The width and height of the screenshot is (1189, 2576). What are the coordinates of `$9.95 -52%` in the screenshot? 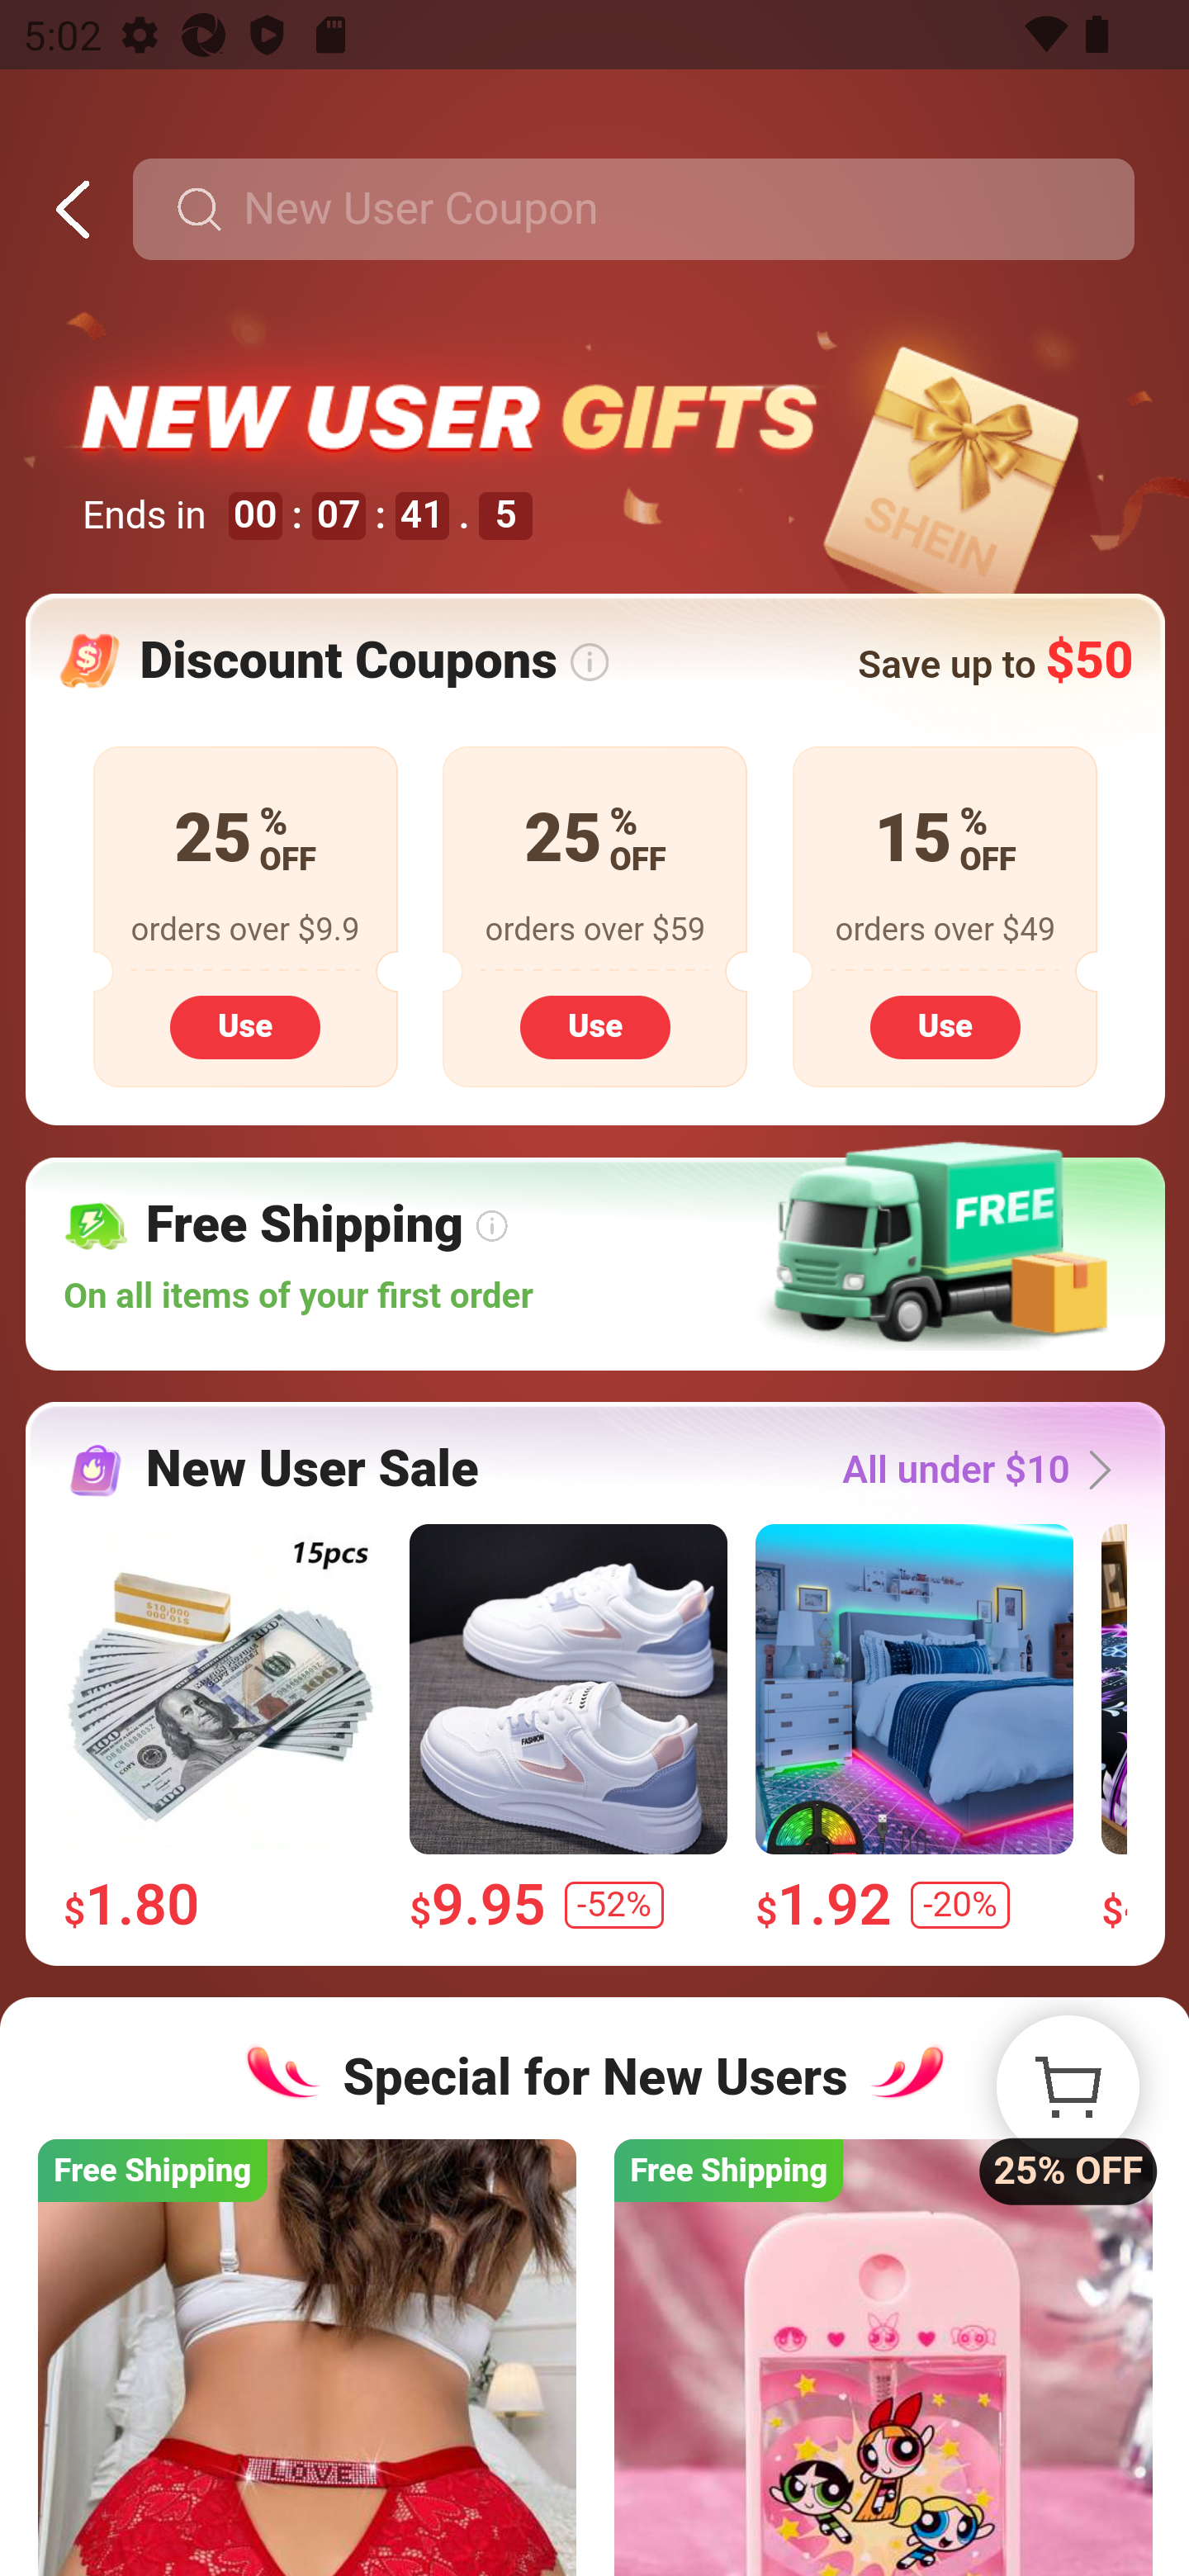 It's located at (566, 1729).